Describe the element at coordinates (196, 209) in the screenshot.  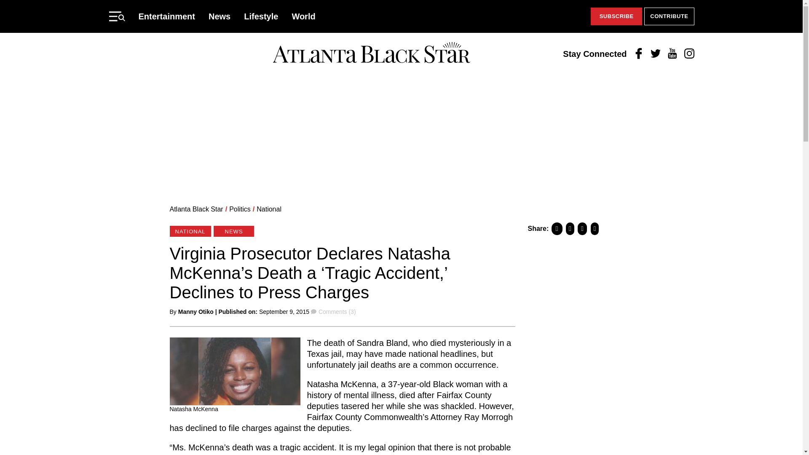
I see `Atlanta Black Star` at that location.